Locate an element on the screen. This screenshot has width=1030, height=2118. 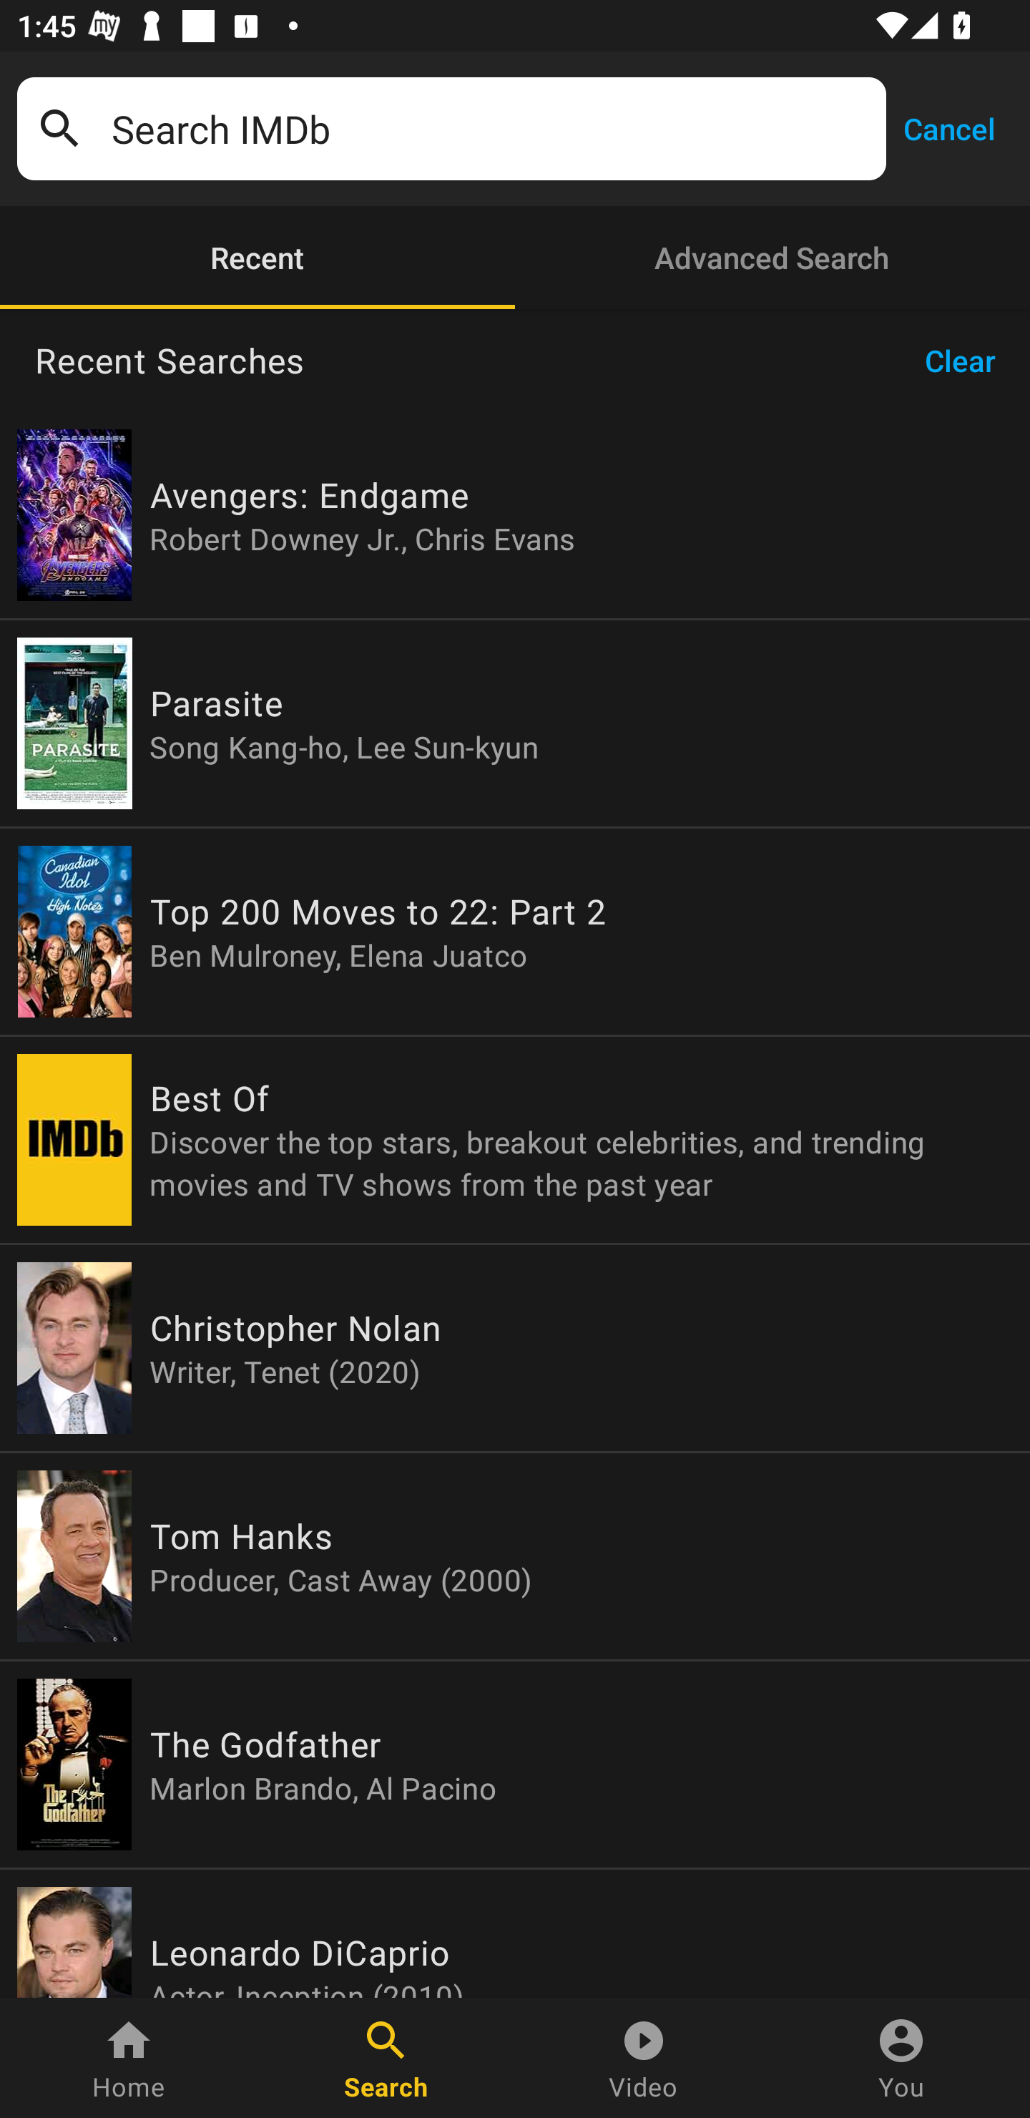
Clear is located at coordinates (968, 361).